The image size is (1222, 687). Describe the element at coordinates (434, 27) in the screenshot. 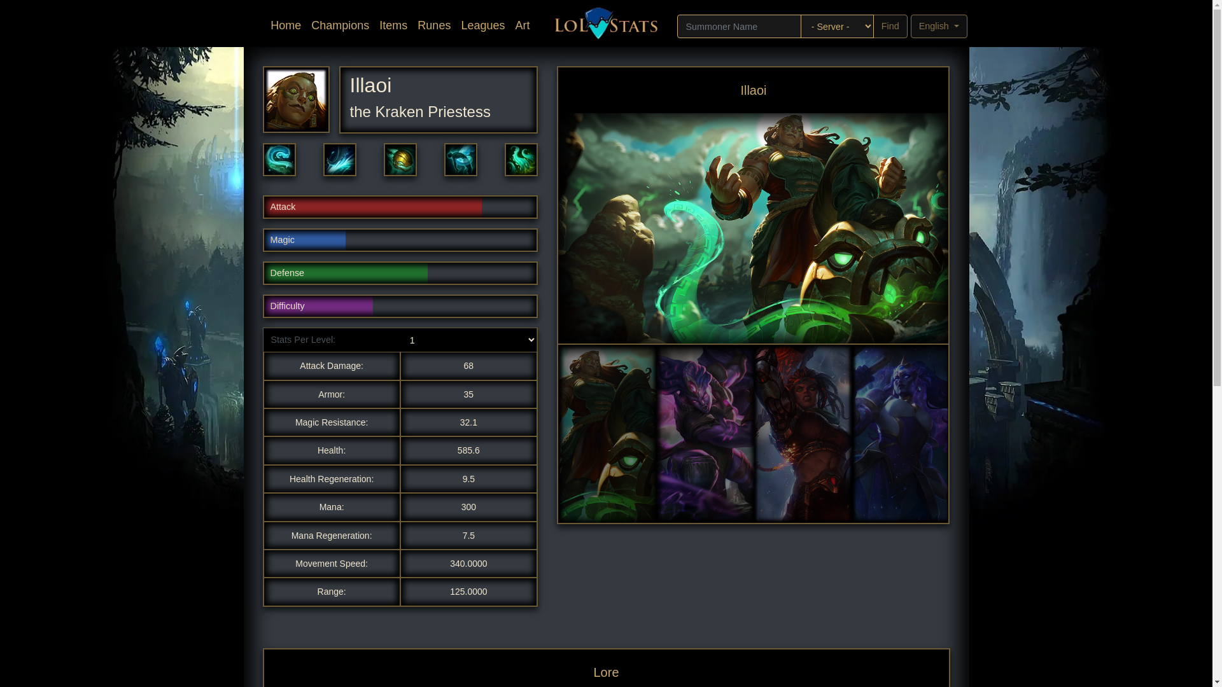

I see `Runes` at that location.